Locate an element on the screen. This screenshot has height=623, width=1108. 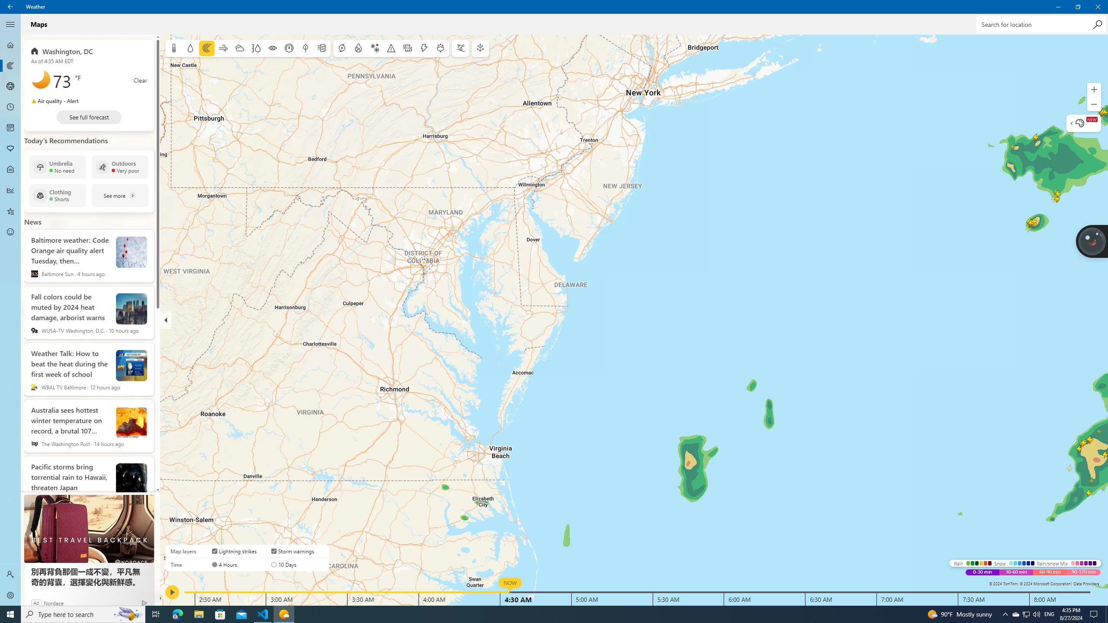
Tray Input Indicator - English (United States) is located at coordinates (538, 614).